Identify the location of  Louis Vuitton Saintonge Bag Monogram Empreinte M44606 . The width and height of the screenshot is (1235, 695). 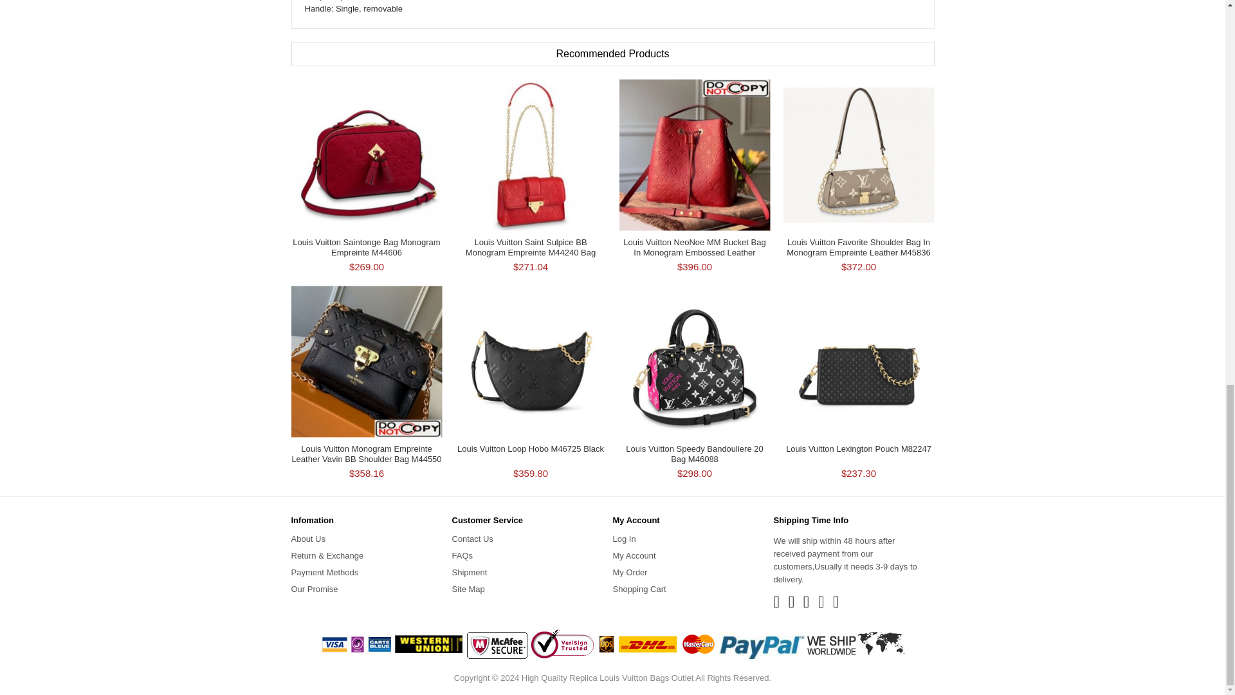
(366, 154).